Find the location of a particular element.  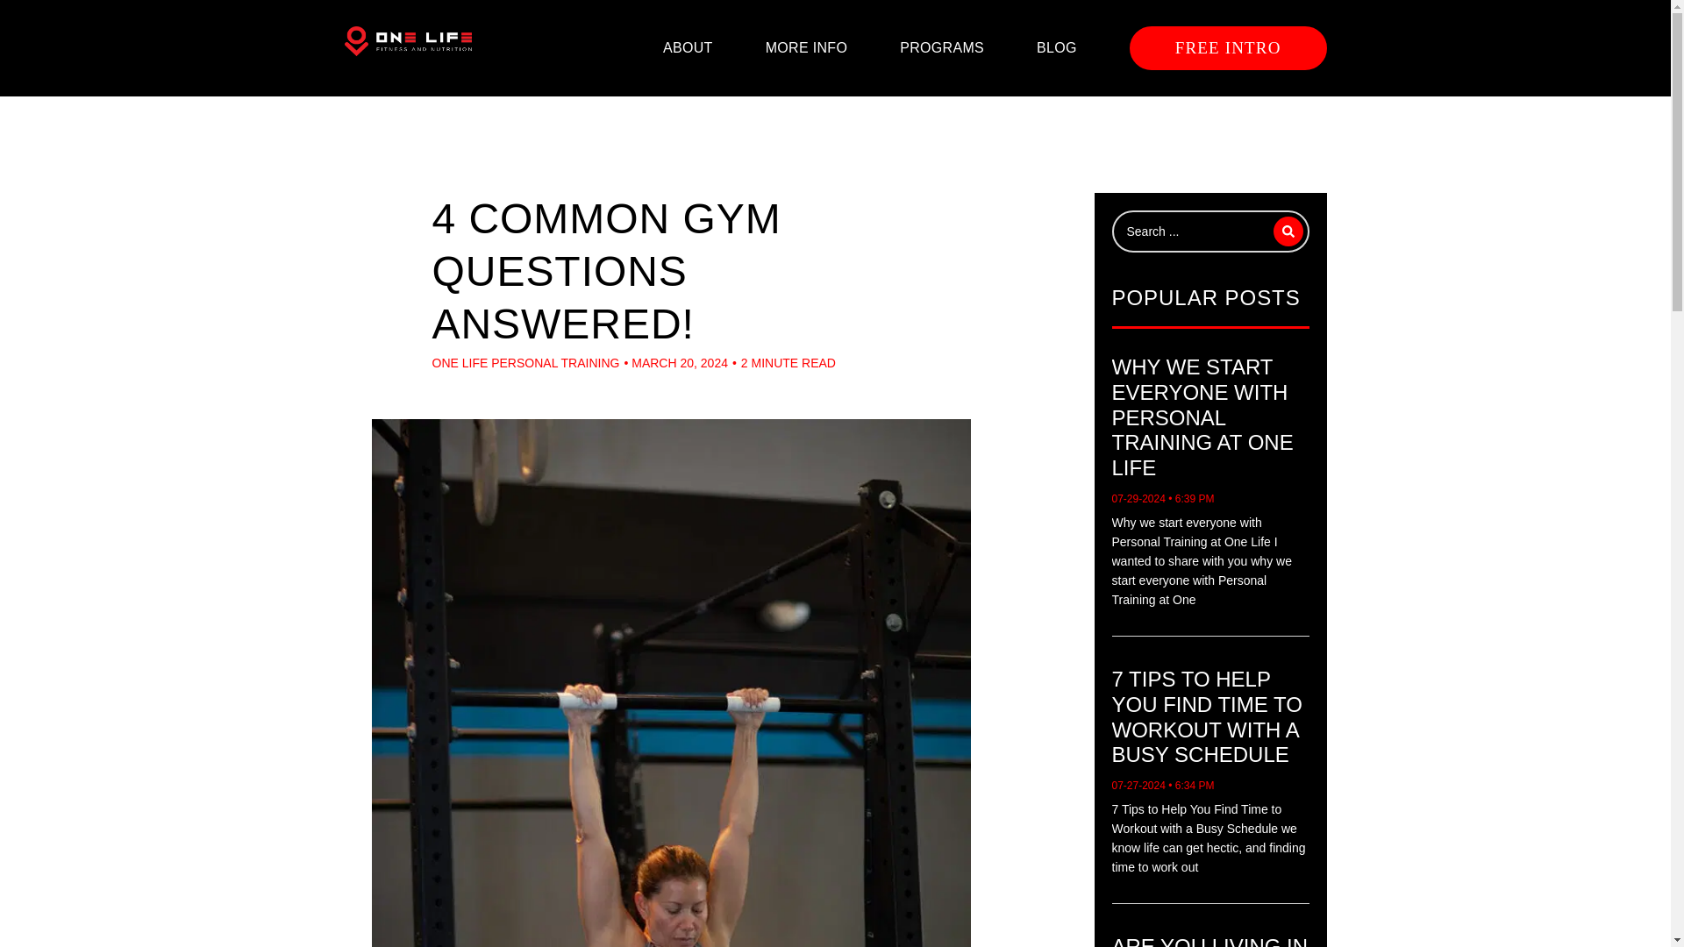

WHY WE START EVERYONE WITH PERSONAL TRAINING AT ONE LIFE is located at coordinates (1202, 417).